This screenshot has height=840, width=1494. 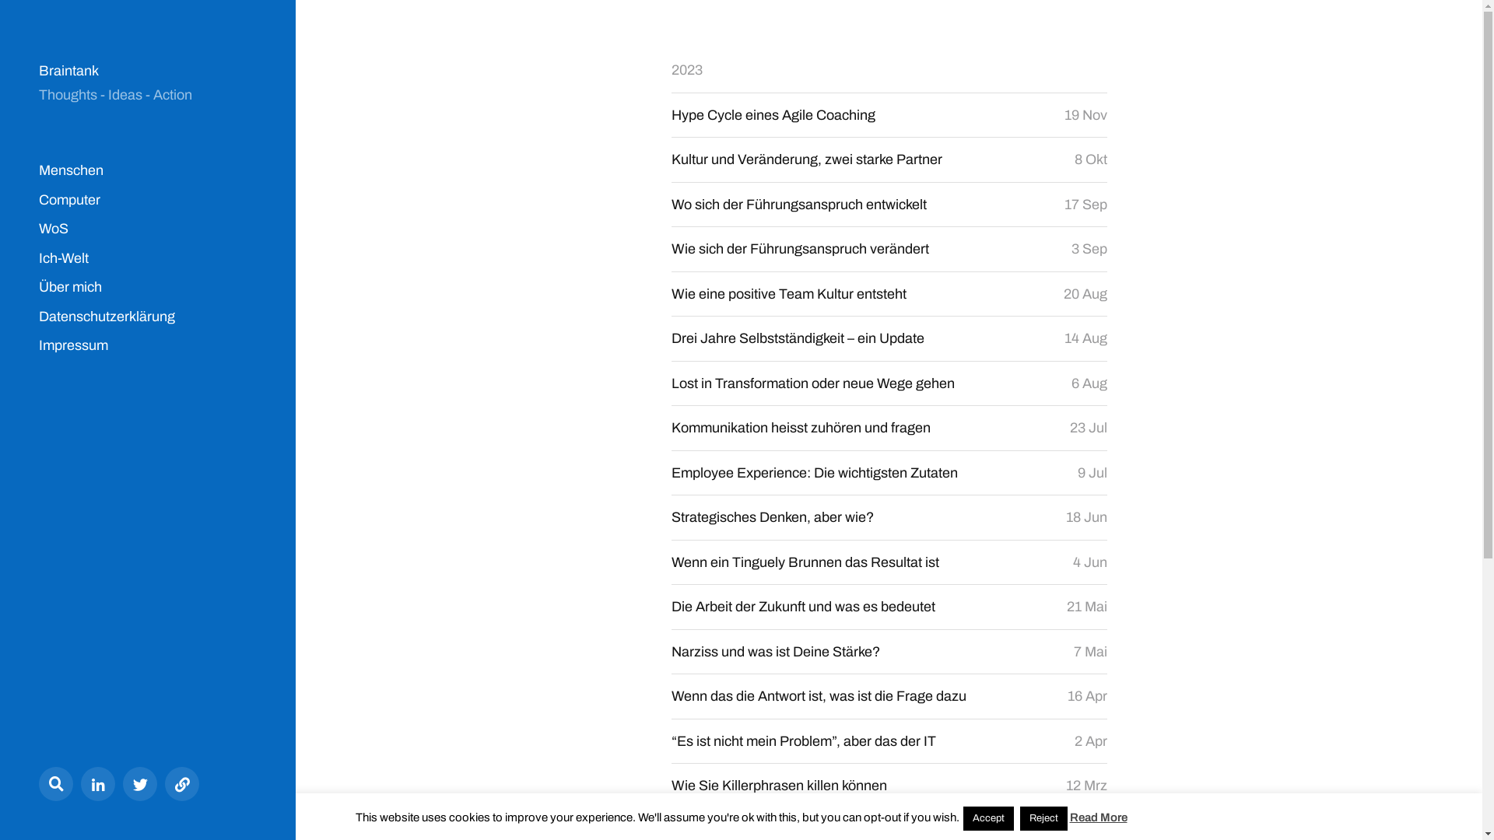 What do you see at coordinates (889, 294) in the screenshot?
I see `Wie eine positive Team Kultur entsteht
20 Aug` at bounding box center [889, 294].